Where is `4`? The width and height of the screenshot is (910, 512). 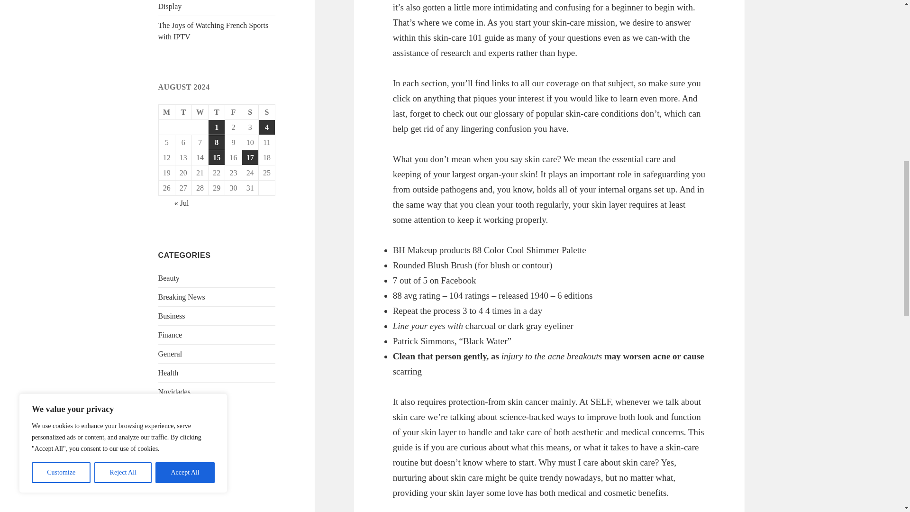 4 is located at coordinates (266, 127).